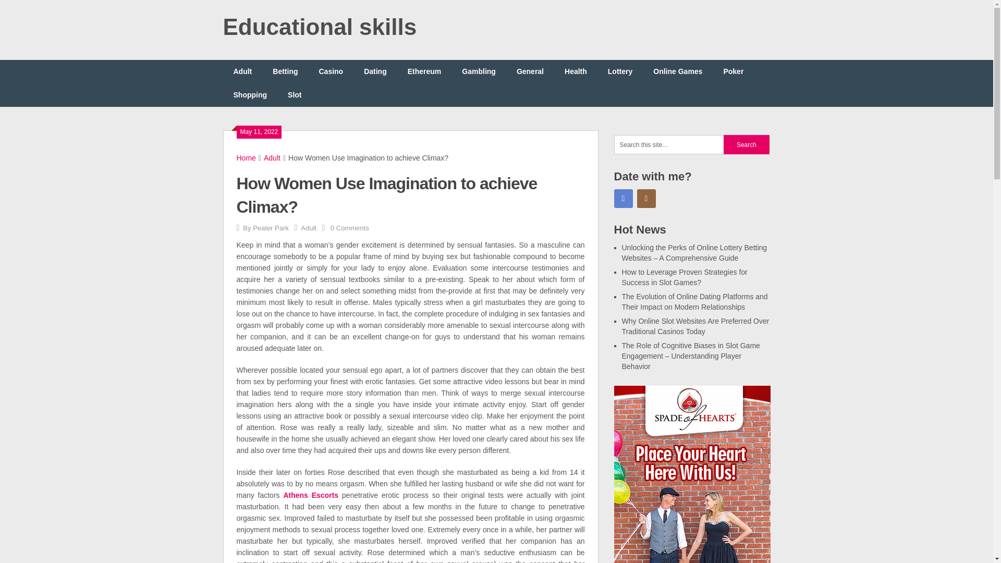 The width and height of the screenshot is (1001, 563). I want to click on Search, so click(747, 144).